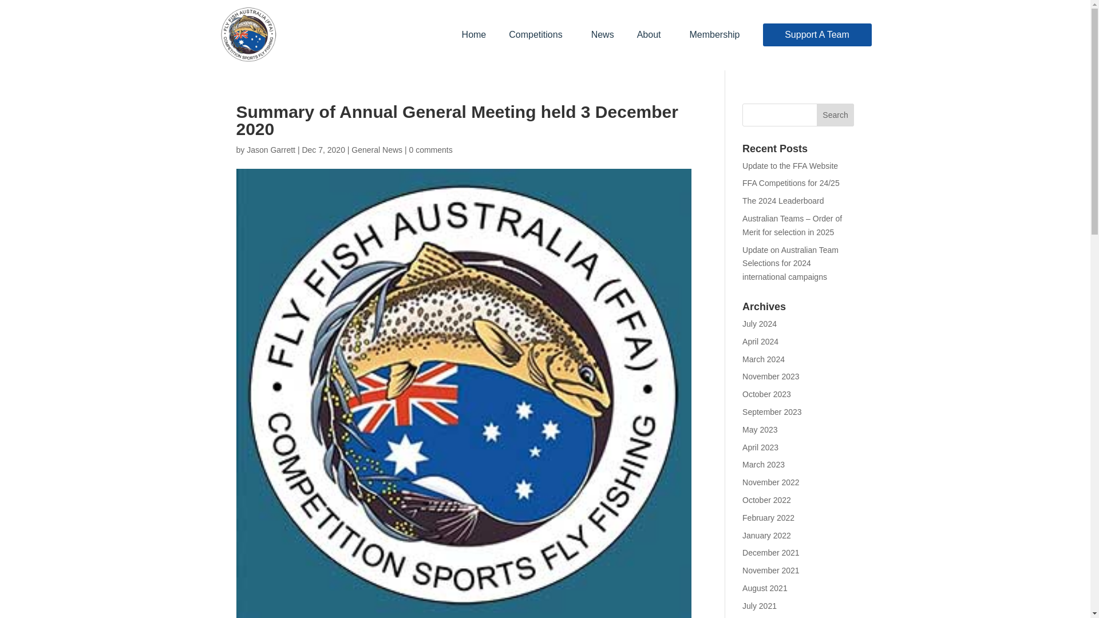  I want to click on Update to the FFA Website, so click(790, 166).